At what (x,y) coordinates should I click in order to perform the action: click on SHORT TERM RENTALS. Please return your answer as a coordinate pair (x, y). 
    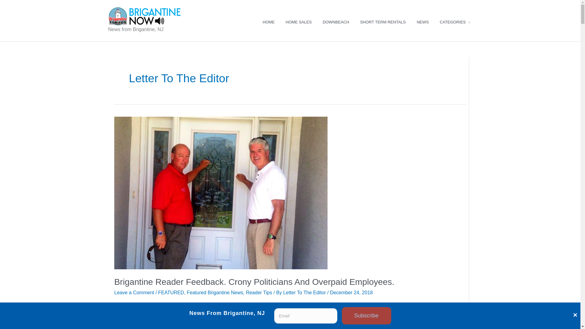
    Looking at the image, I should click on (383, 22).